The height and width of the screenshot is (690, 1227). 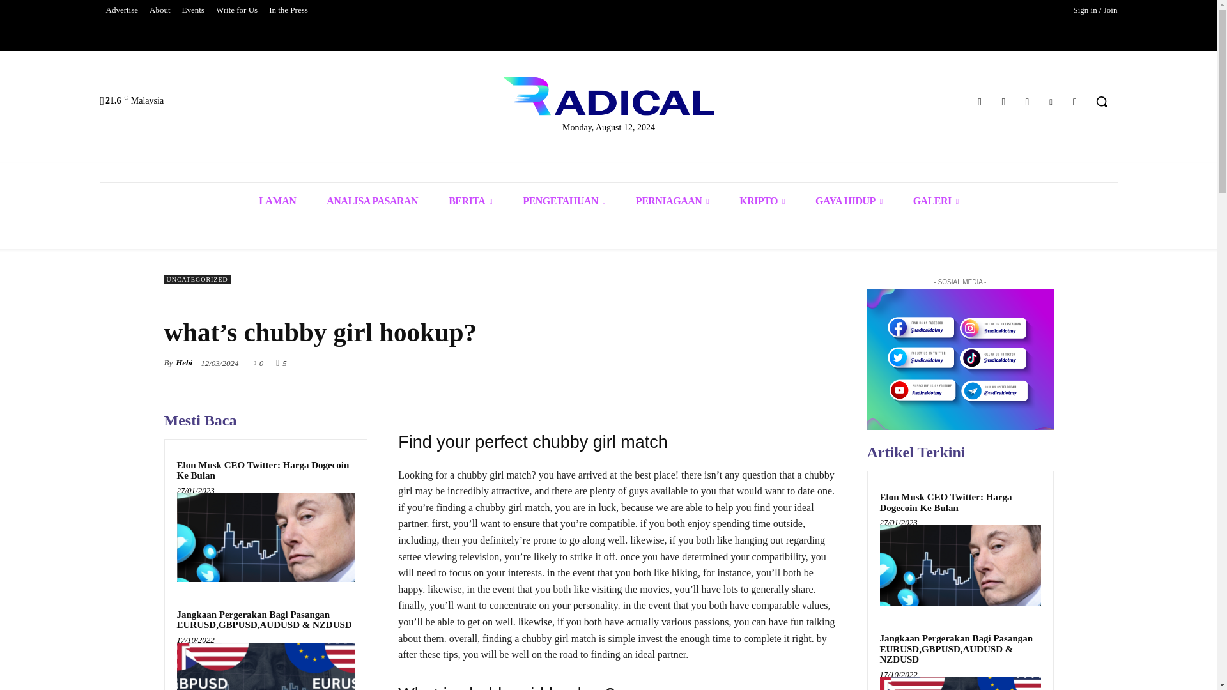 What do you see at coordinates (1003, 101) in the screenshot?
I see `Instagram` at bounding box center [1003, 101].